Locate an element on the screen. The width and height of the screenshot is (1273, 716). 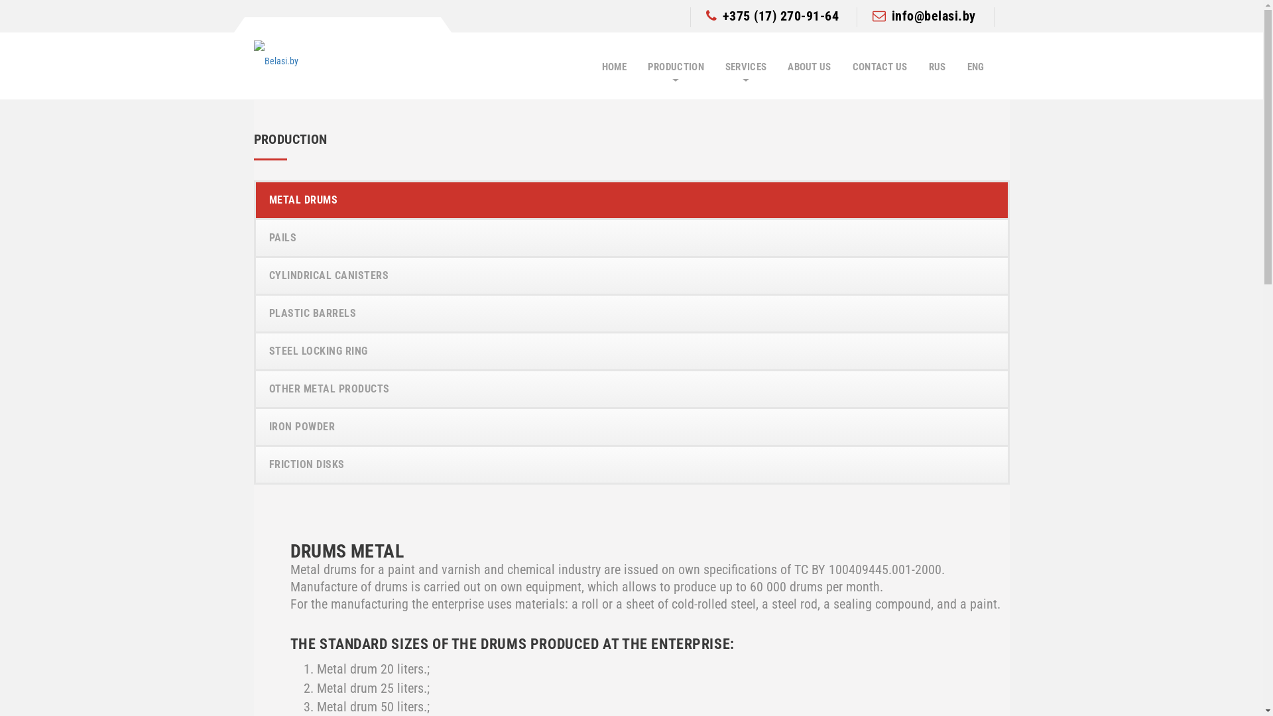
HOME is located at coordinates (614, 68).